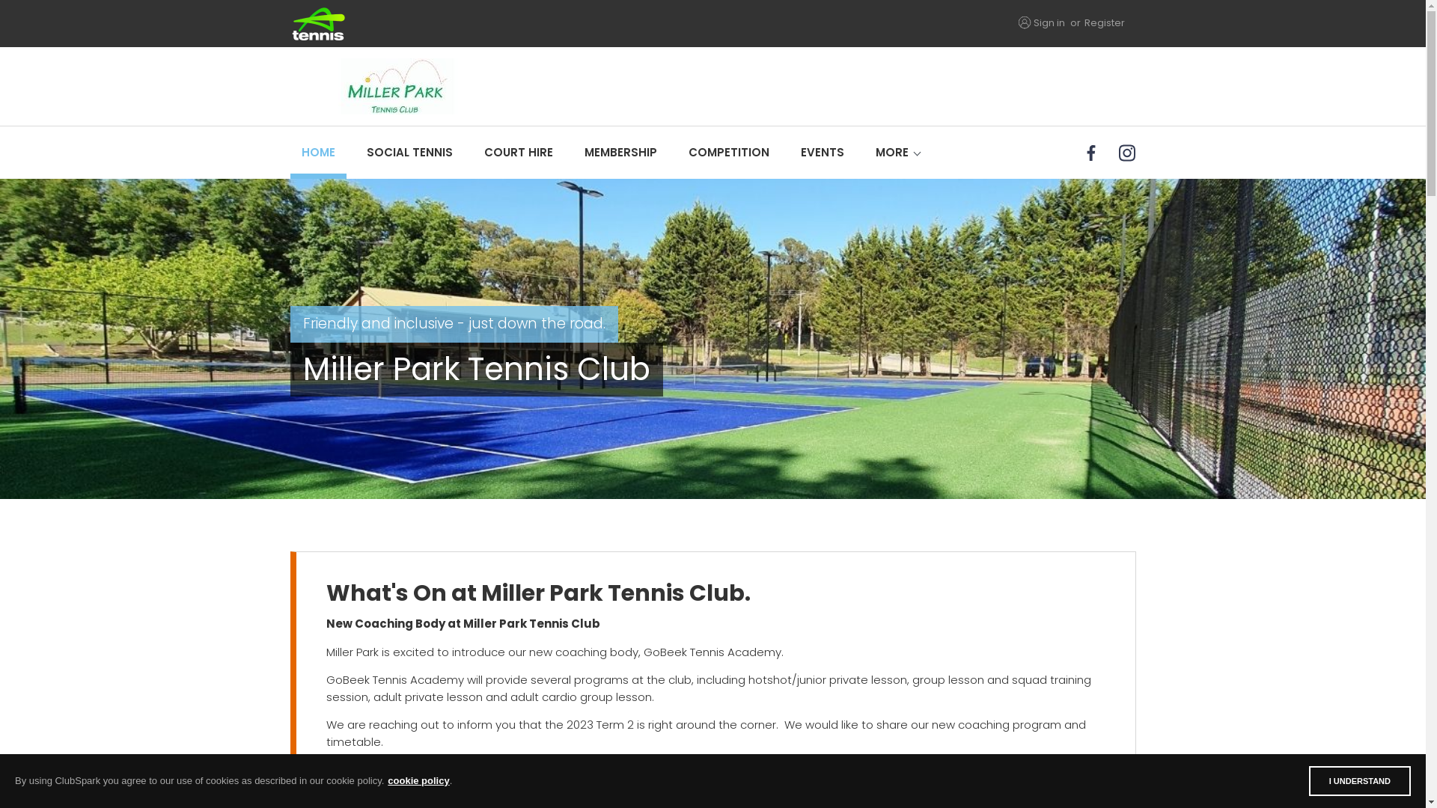 This screenshot has width=1437, height=808. I want to click on HOME, so click(319, 153).